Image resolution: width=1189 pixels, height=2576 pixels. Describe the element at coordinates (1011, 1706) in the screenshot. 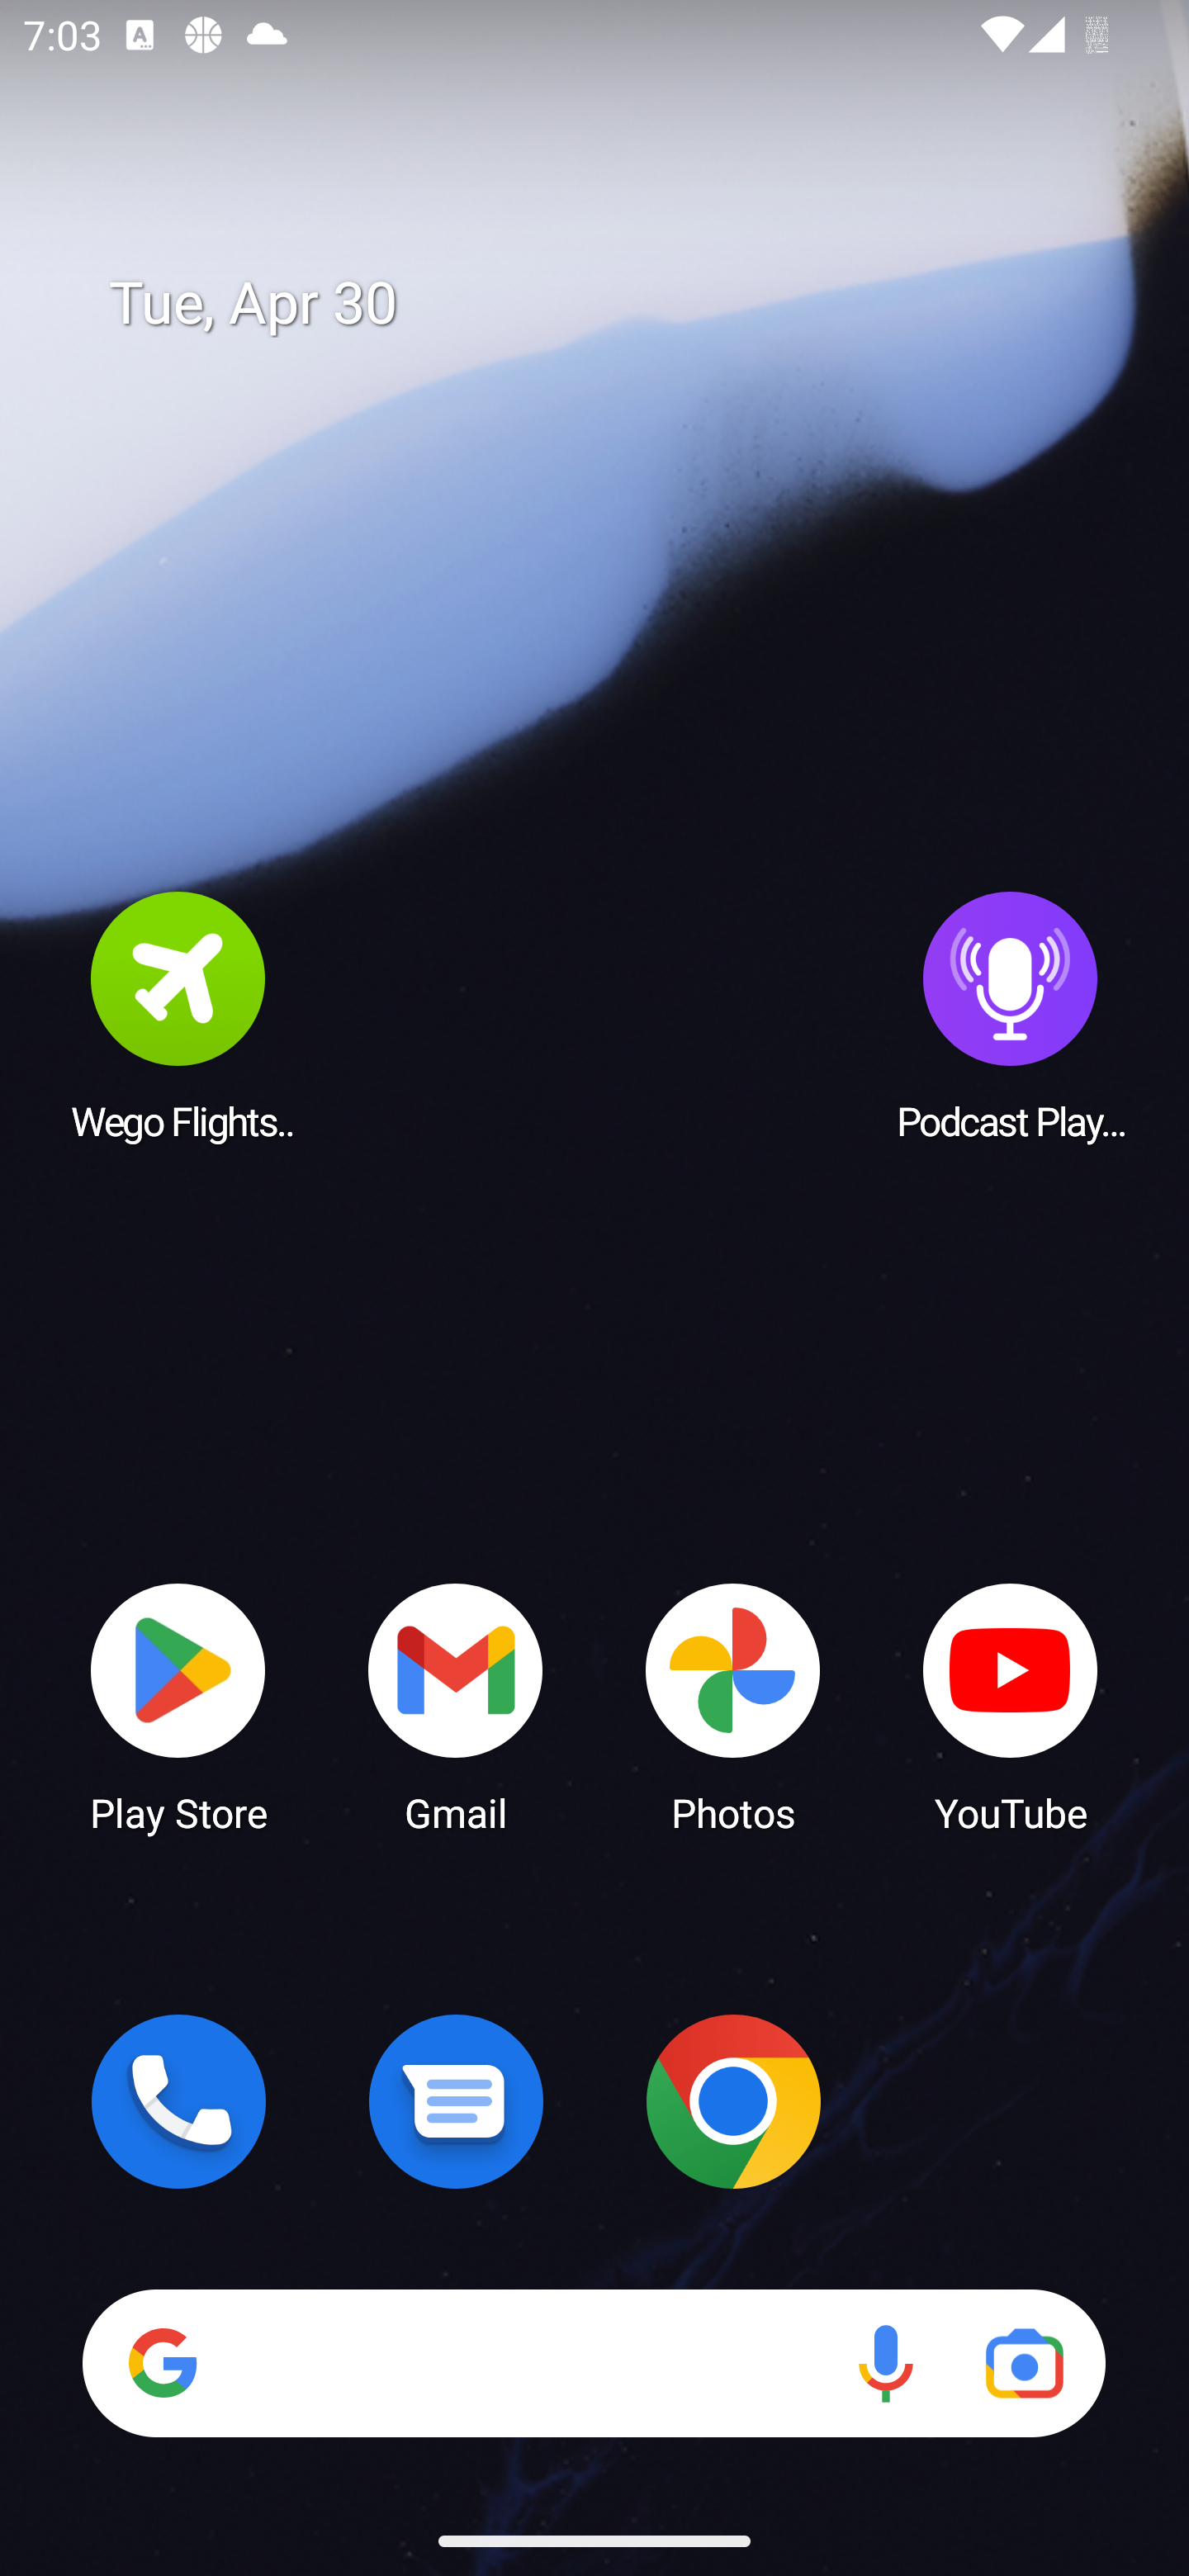

I see `YouTube` at that location.